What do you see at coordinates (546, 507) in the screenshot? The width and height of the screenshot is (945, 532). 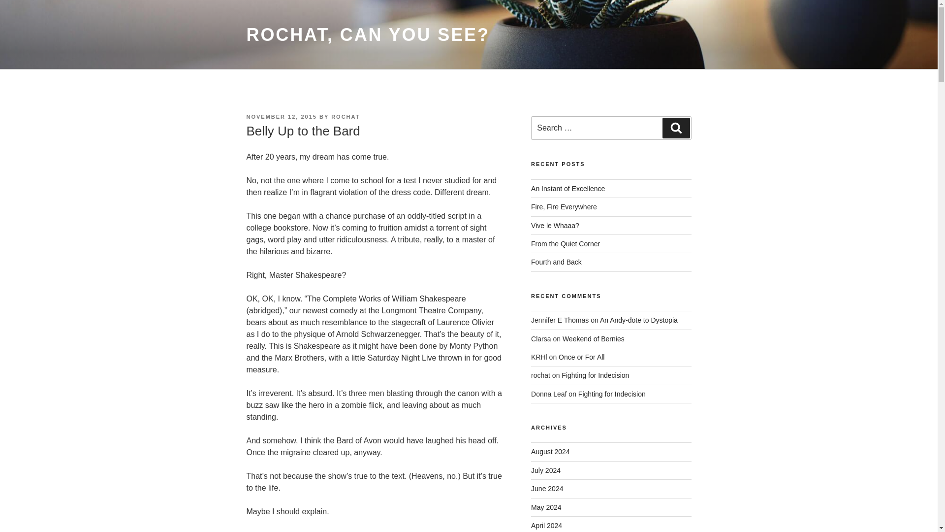 I see `May 2024` at bounding box center [546, 507].